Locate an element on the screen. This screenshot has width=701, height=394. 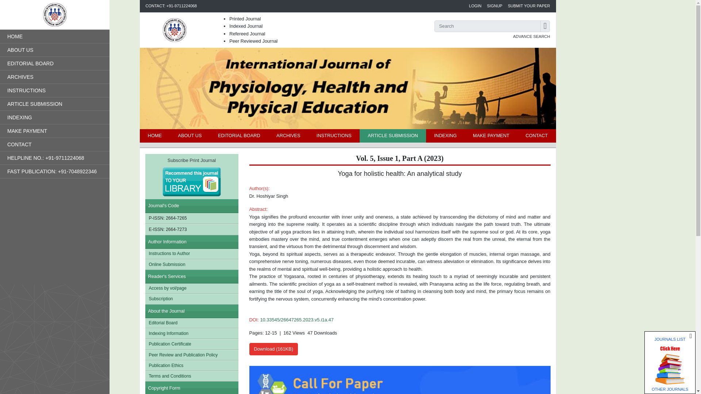
ADVANCE SEARCH is located at coordinates (531, 36).